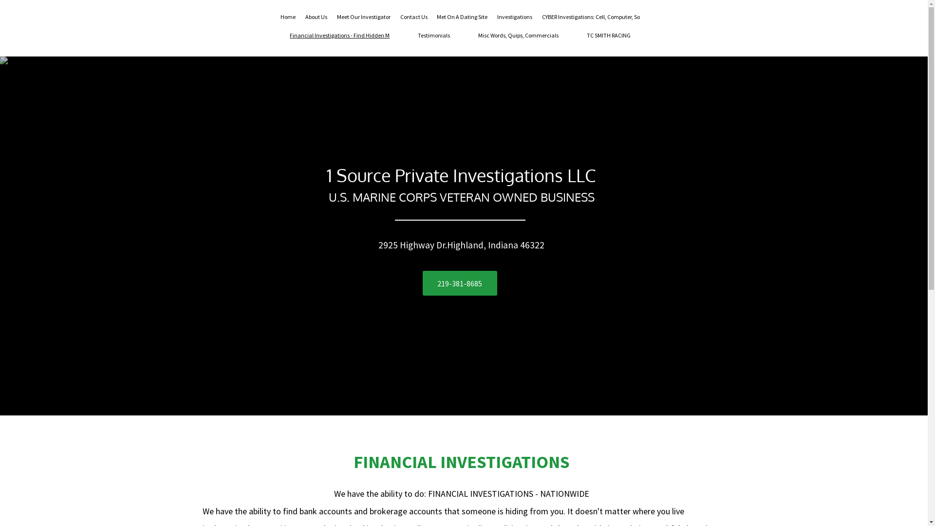  I want to click on Misc Words, Quips, Commercials, so click(518, 36).